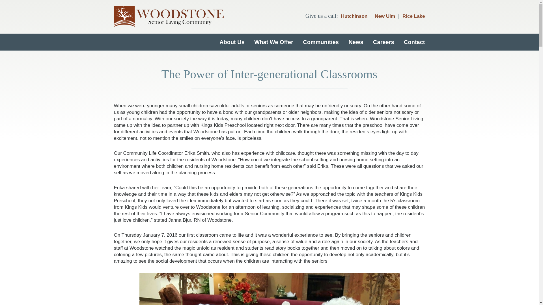 The image size is (543, 305). Describe the element at coordinates (412, 16) in the screenshot. I see `Rice Lake` at that location.